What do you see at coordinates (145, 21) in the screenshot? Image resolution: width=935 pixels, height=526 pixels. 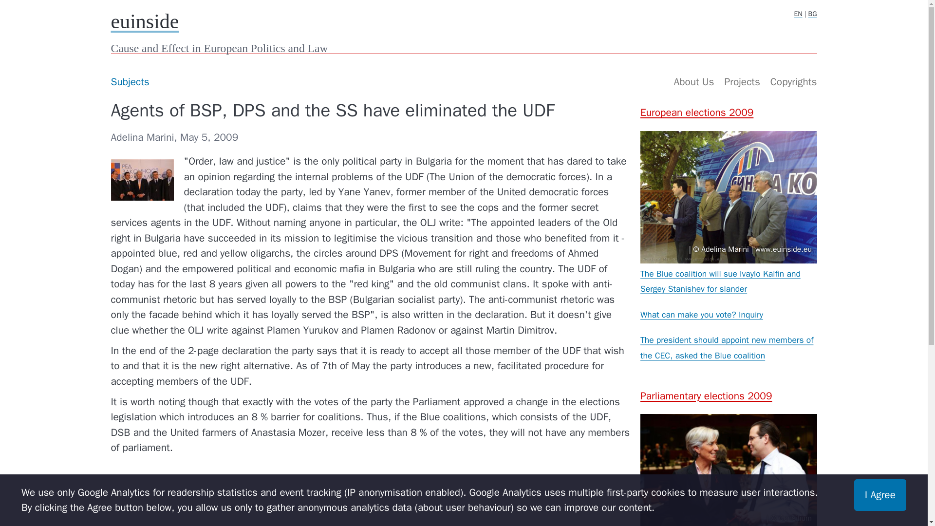 I see `euinside` at bounding box center [145, 21].